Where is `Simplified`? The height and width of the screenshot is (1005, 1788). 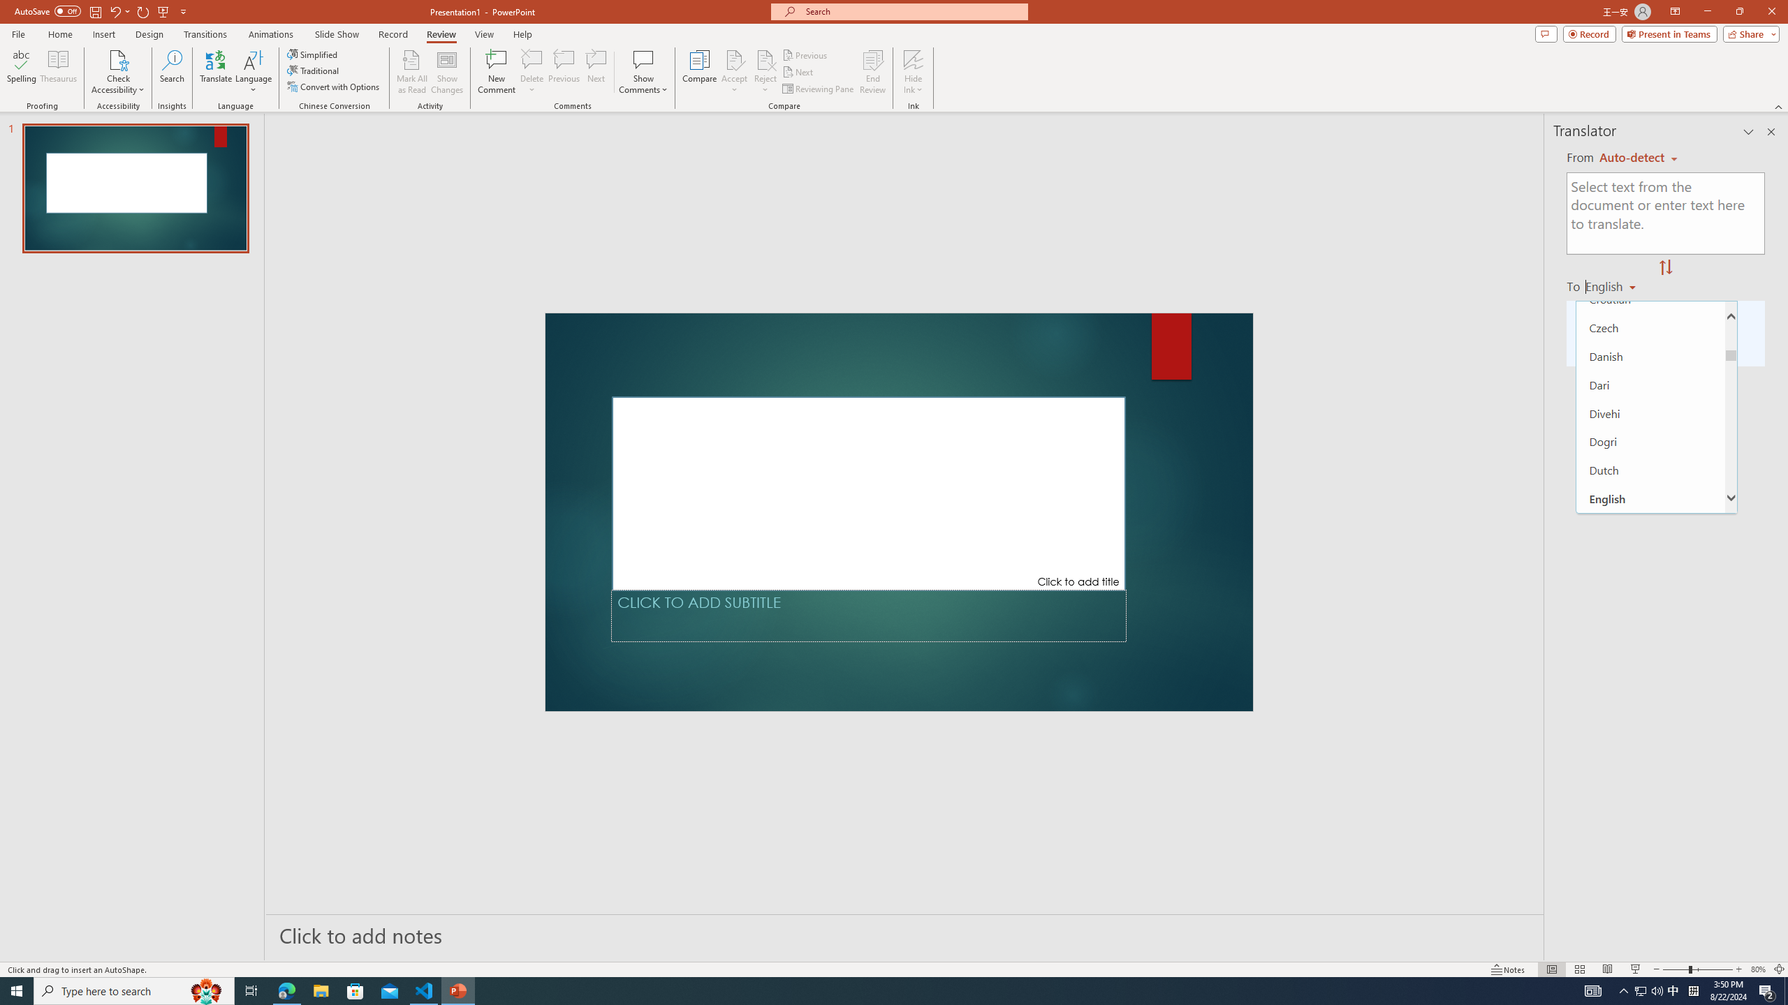
Simplified is located at coordinates (313, 54).